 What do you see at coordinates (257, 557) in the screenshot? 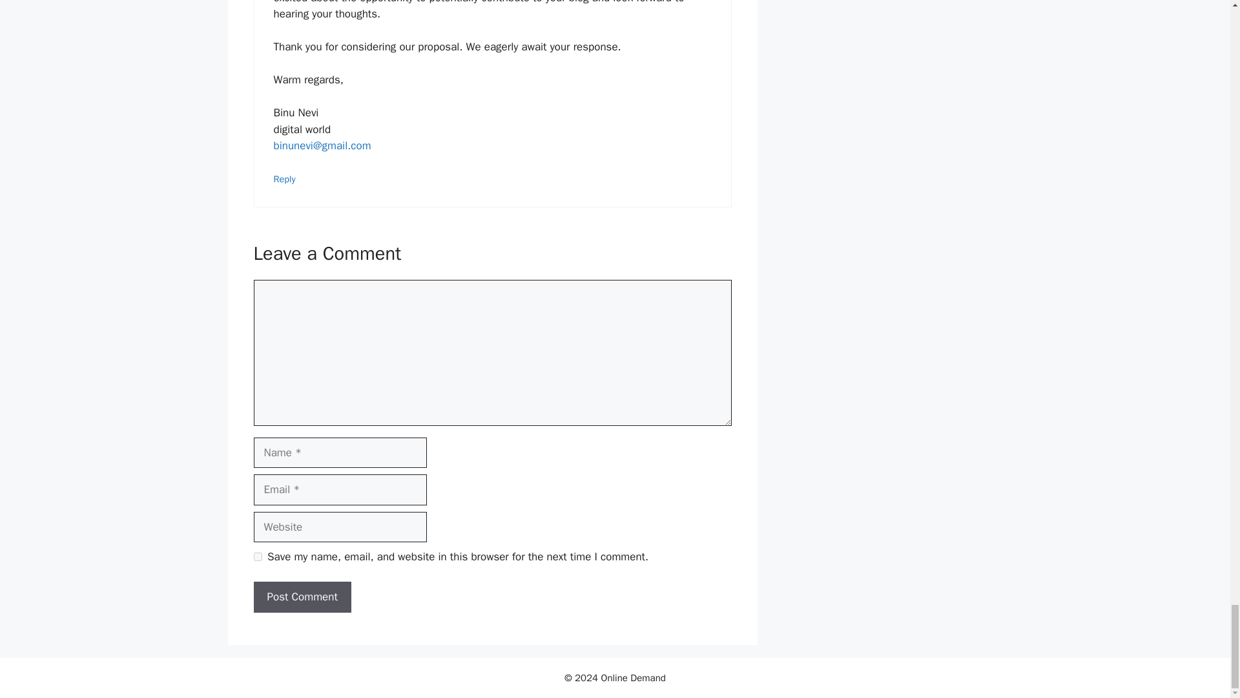
I see `yes` at bounding box center [257, 557].